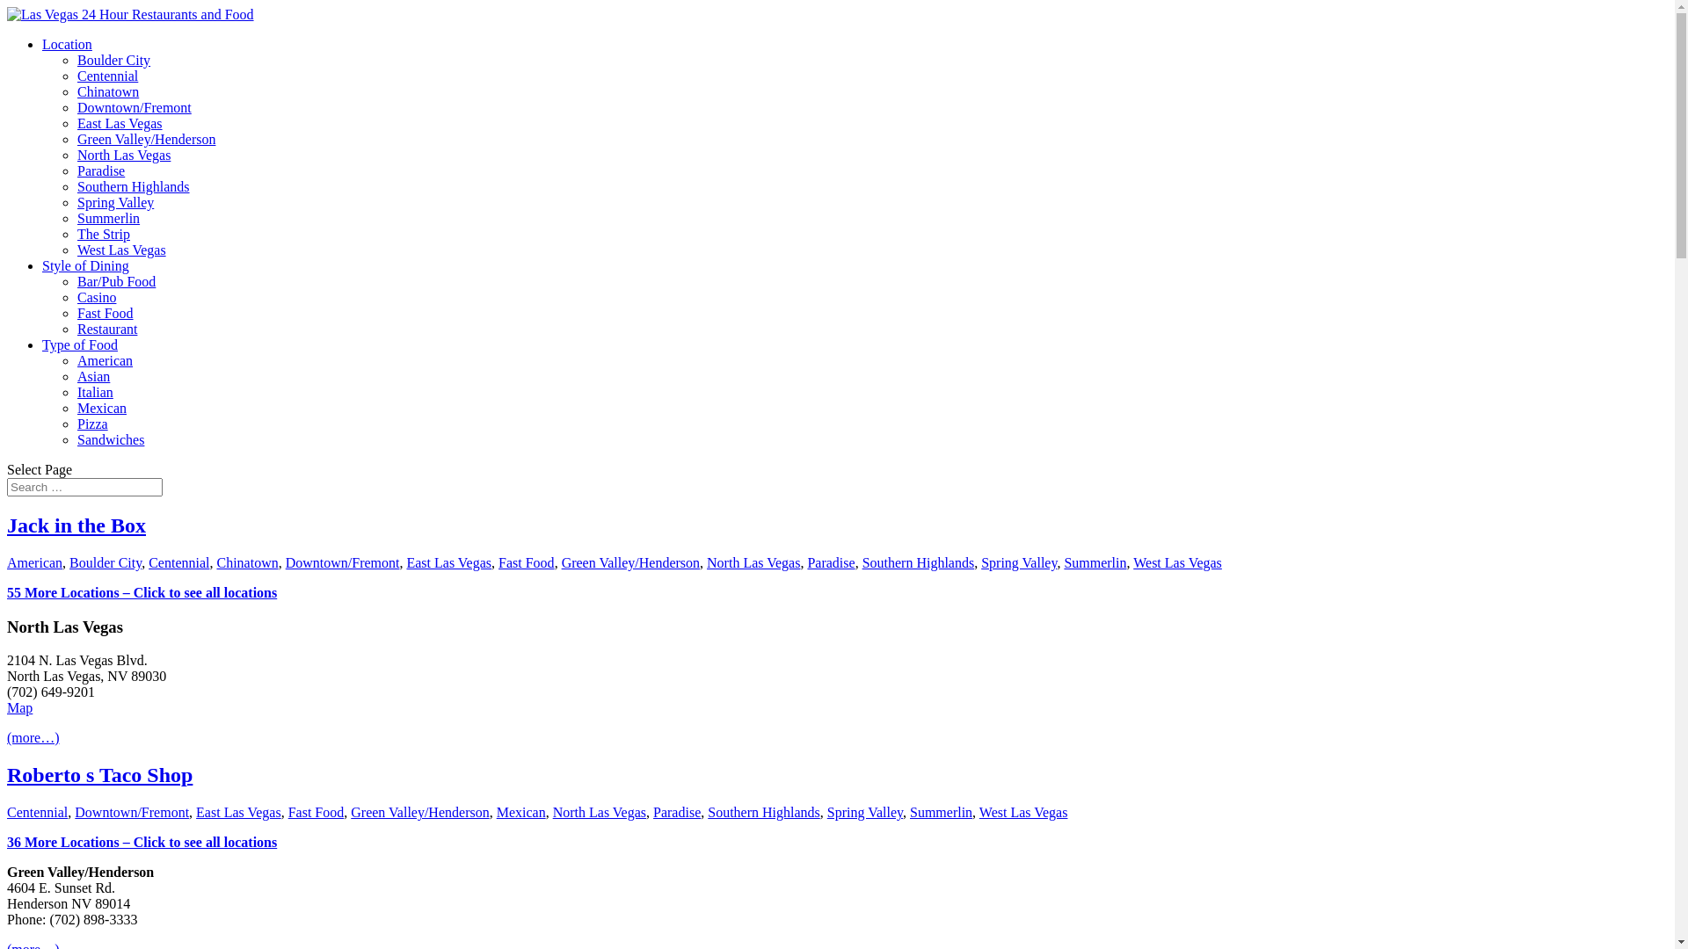 This screenshot has width=1688, height=949. What do you see at coordinates (108, 91) in the screenshot?
I see `Chinatown` at bounding box center [108, 91].